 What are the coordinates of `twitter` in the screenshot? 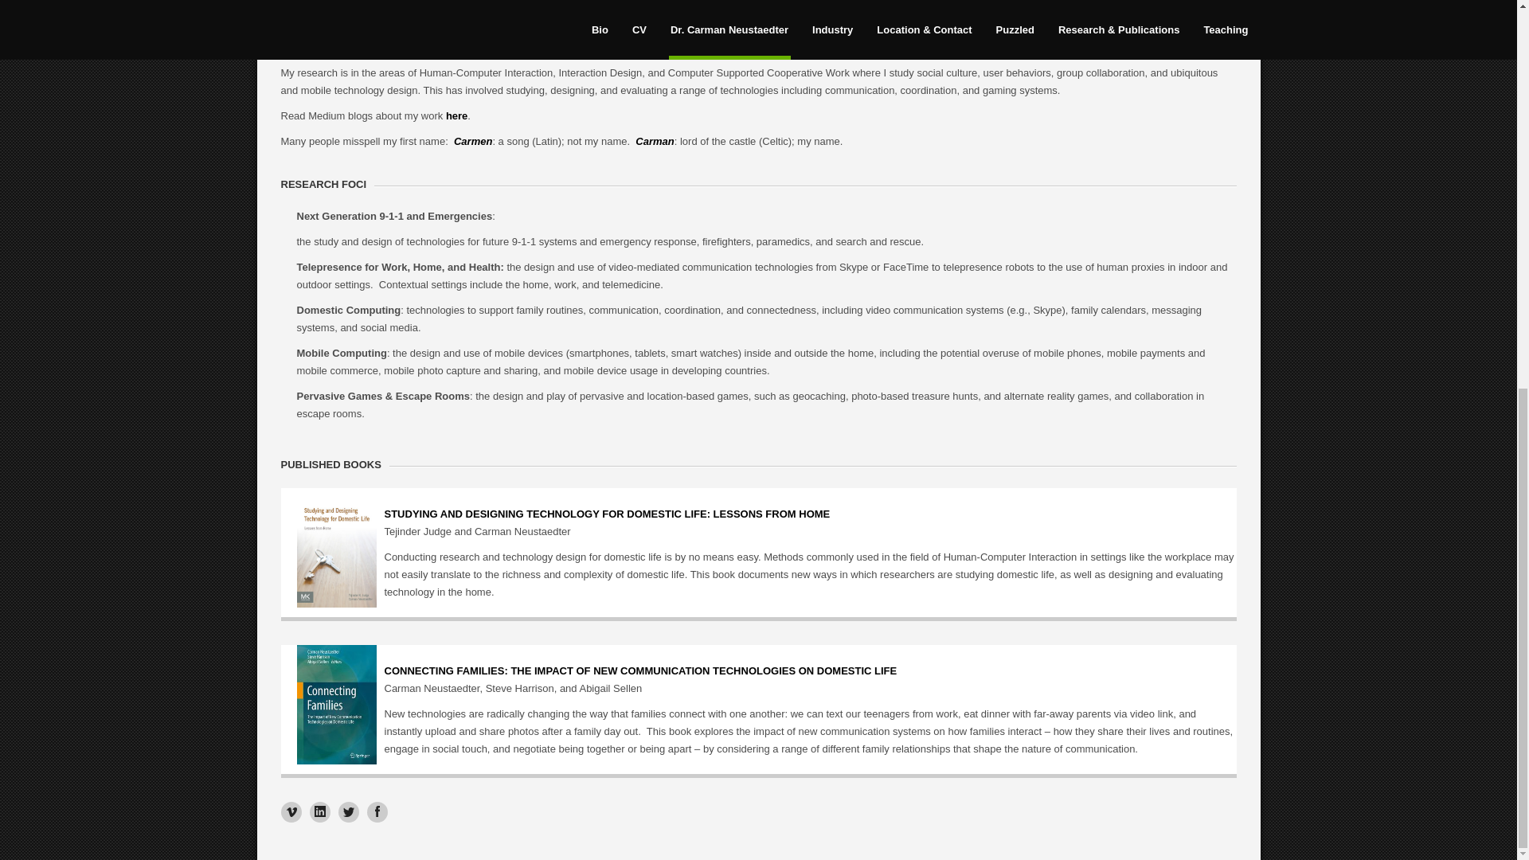 It's located at (347, 811).